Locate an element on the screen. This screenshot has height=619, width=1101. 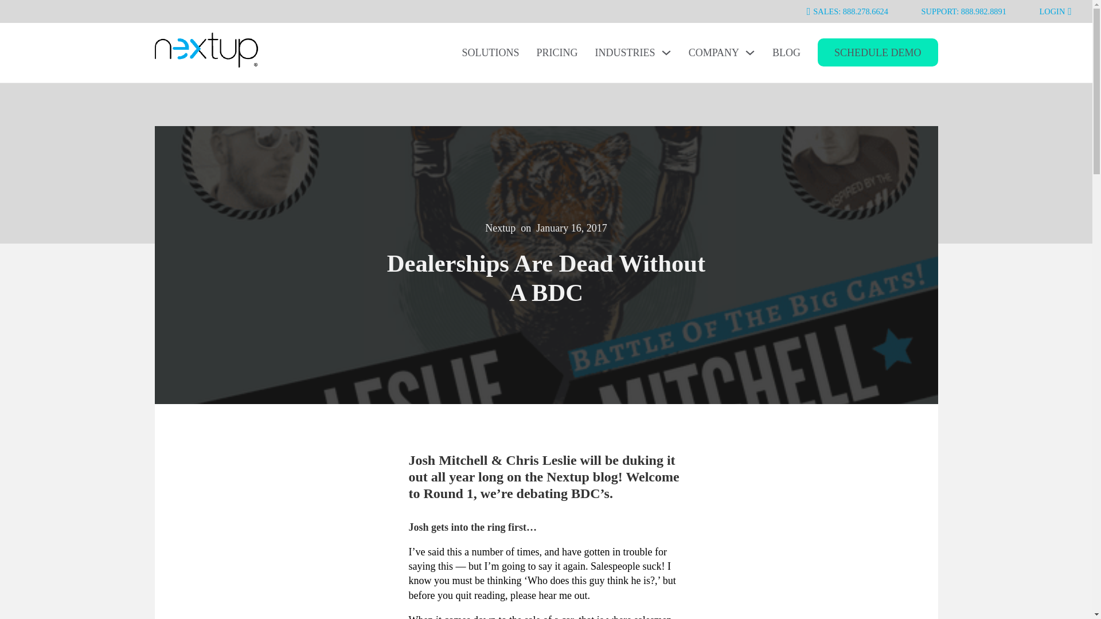
LOGIN is located at coordinates (1055, 11).